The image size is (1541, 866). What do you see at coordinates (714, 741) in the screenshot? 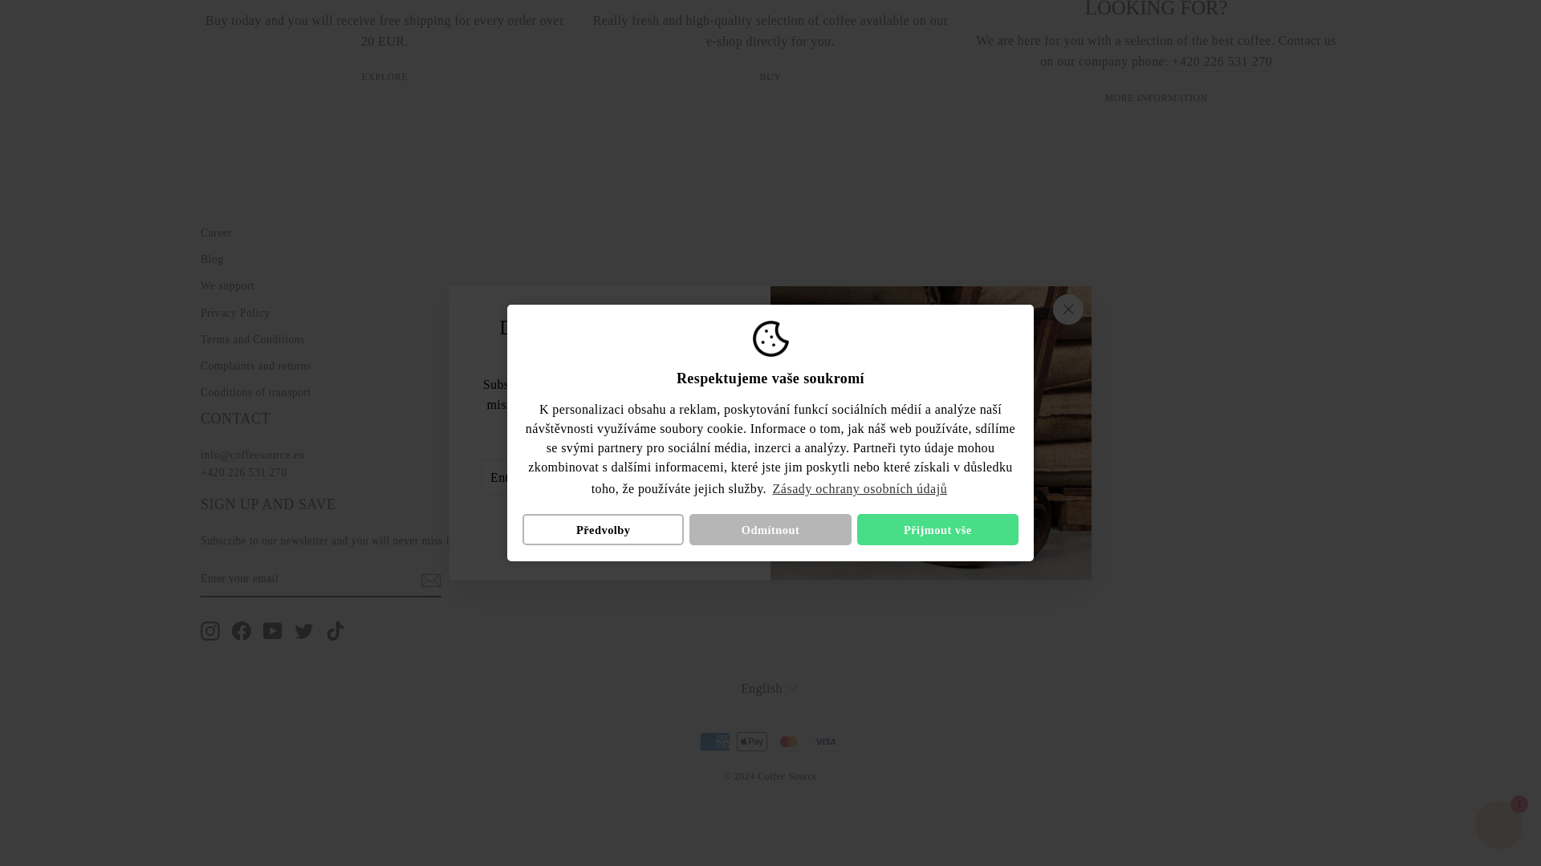
I see `American Express` at bounding box center [714, 741].